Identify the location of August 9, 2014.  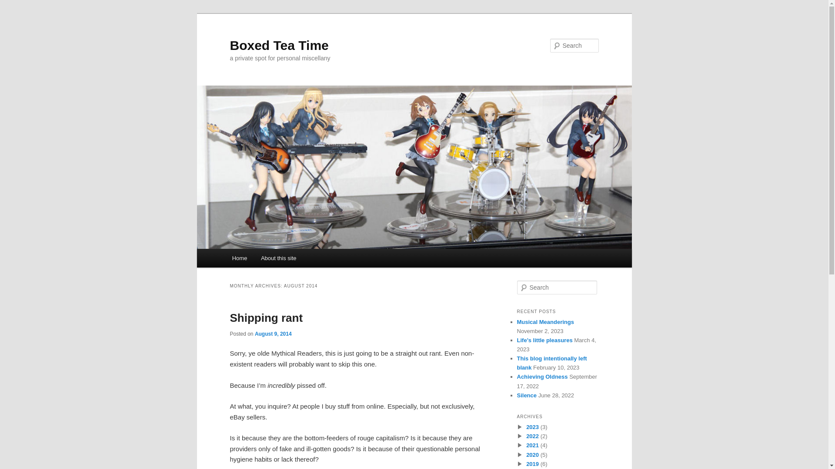
(273, 334).